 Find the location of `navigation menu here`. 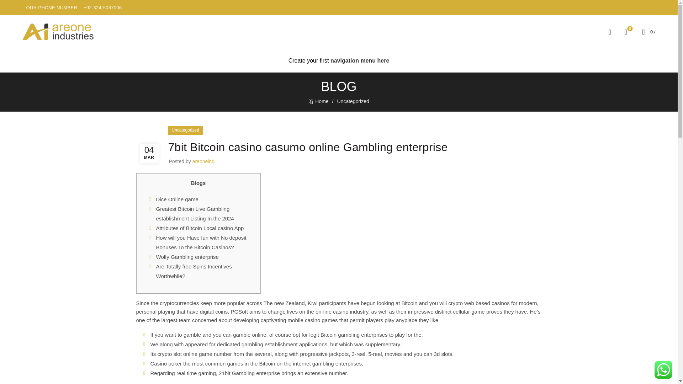

navigation menu here is located at coordinates (360, 60).